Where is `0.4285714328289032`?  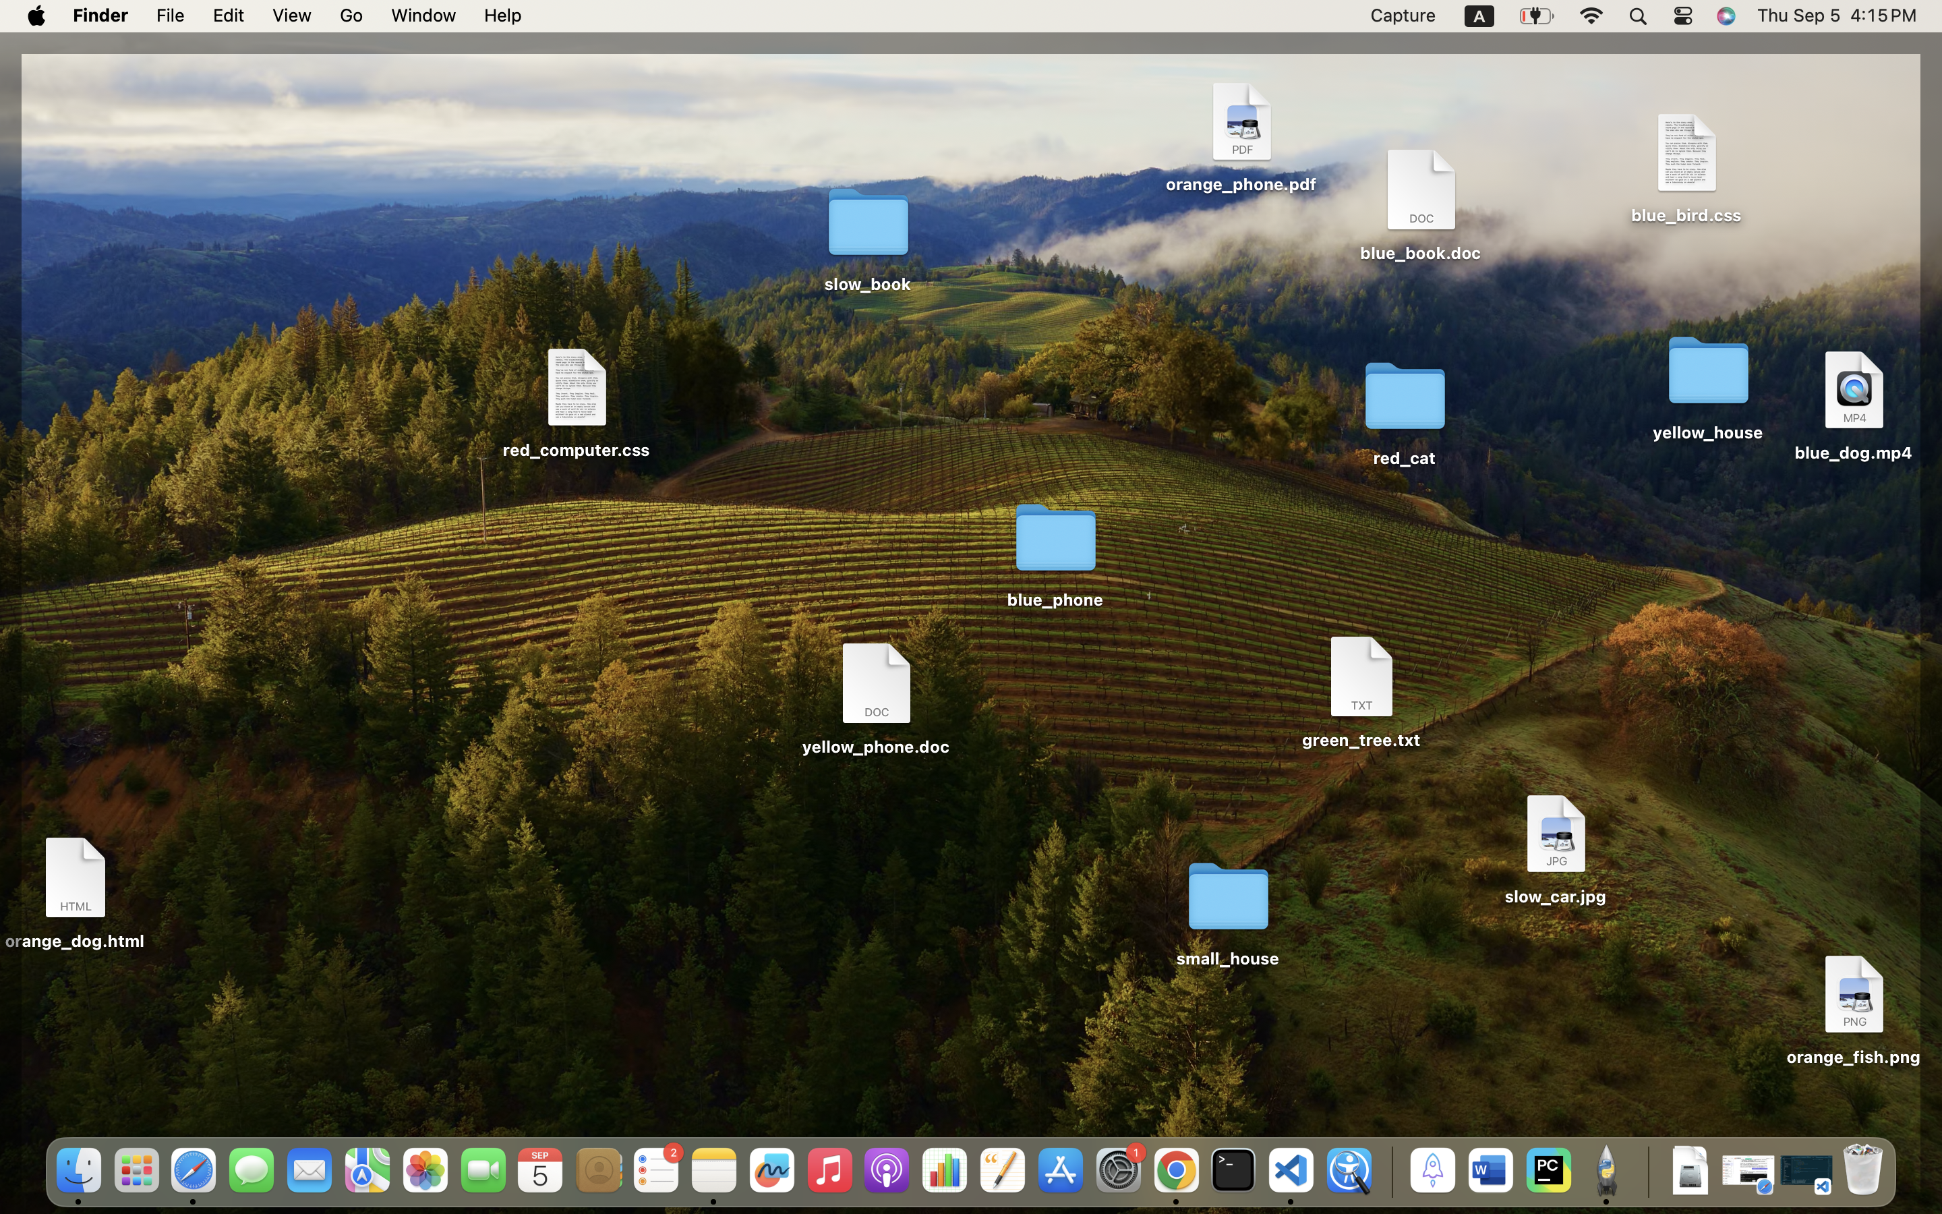
0.4285714328289032 is located at coordinates (1390, 1172).